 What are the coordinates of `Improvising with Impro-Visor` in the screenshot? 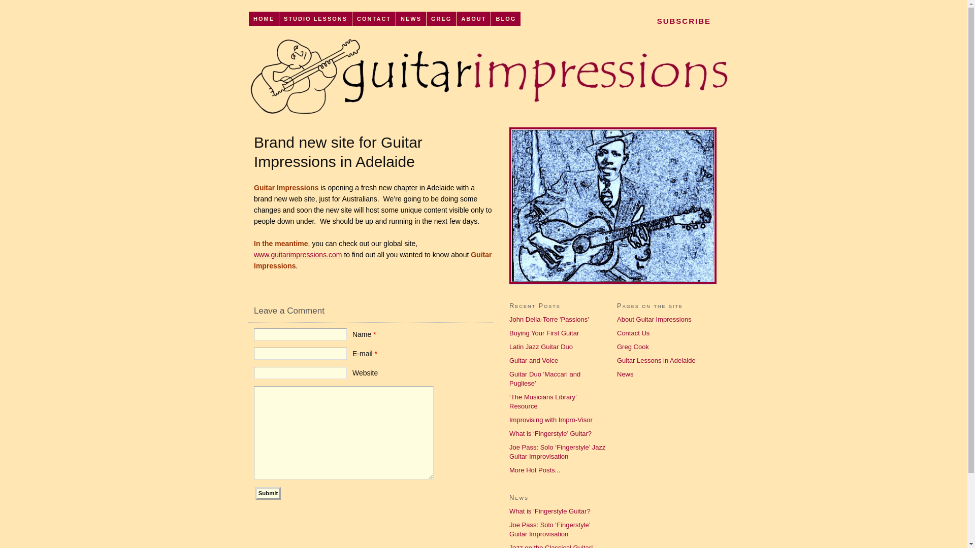 It's located at (550, 420).